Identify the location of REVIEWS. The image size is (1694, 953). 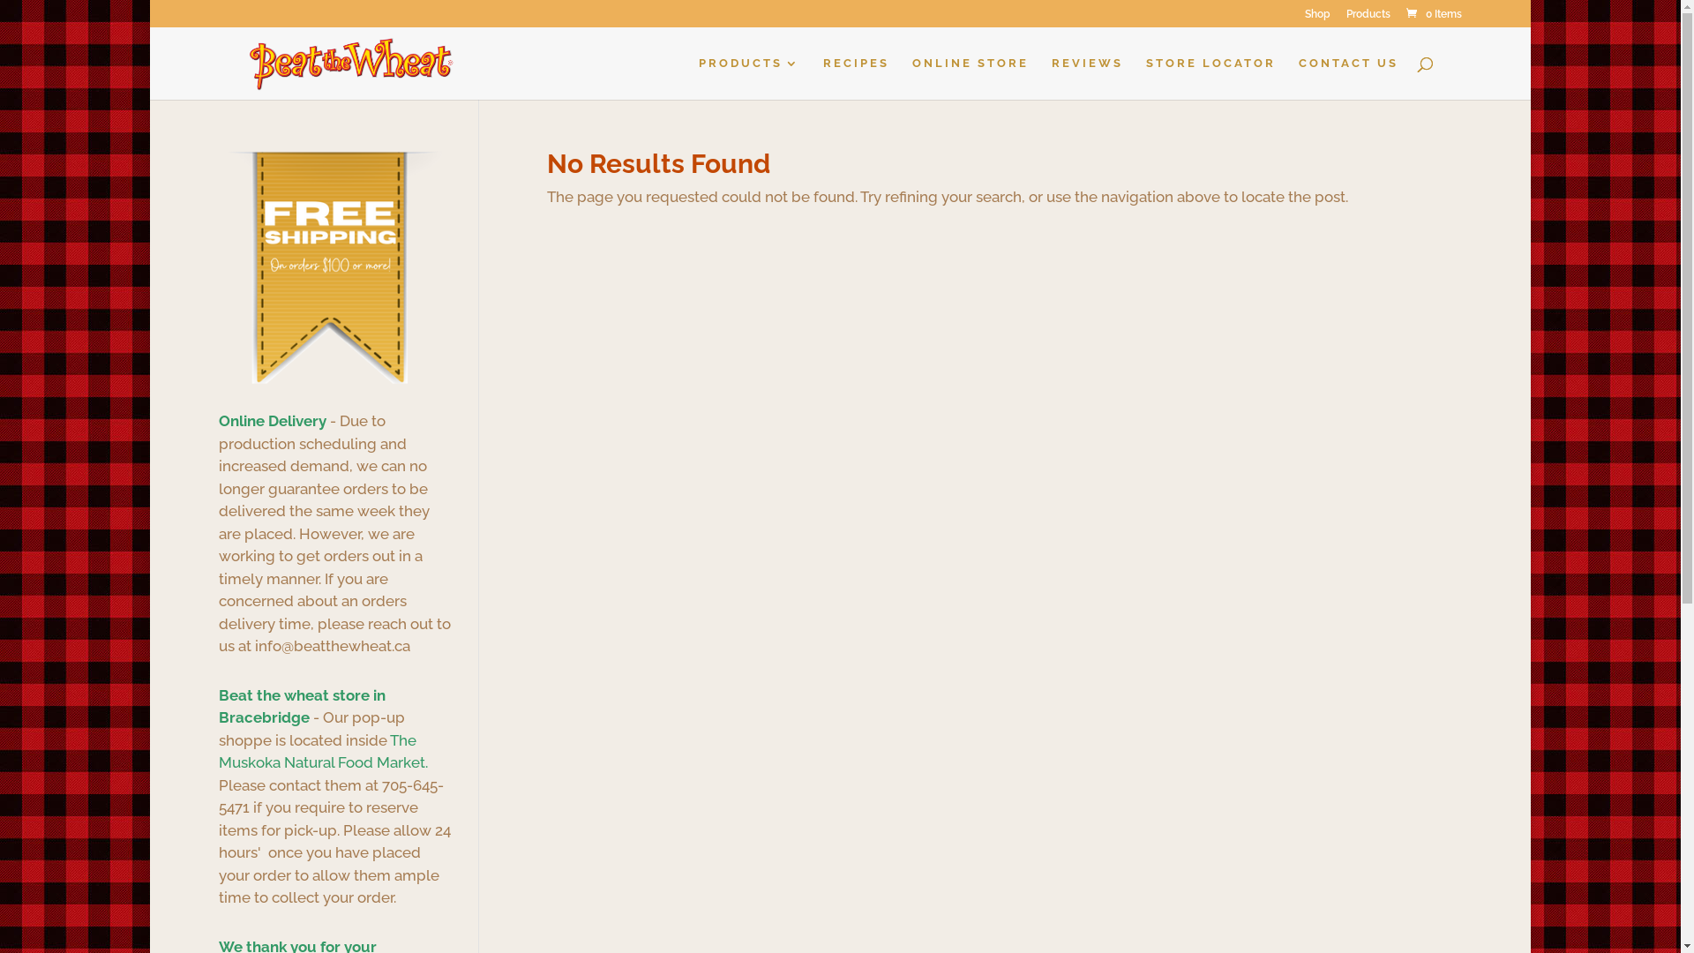
(1087, 79).